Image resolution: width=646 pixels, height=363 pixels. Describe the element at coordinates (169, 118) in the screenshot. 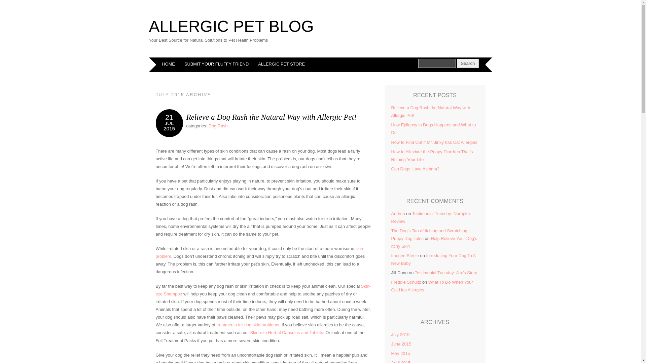

I see `21` at that location.